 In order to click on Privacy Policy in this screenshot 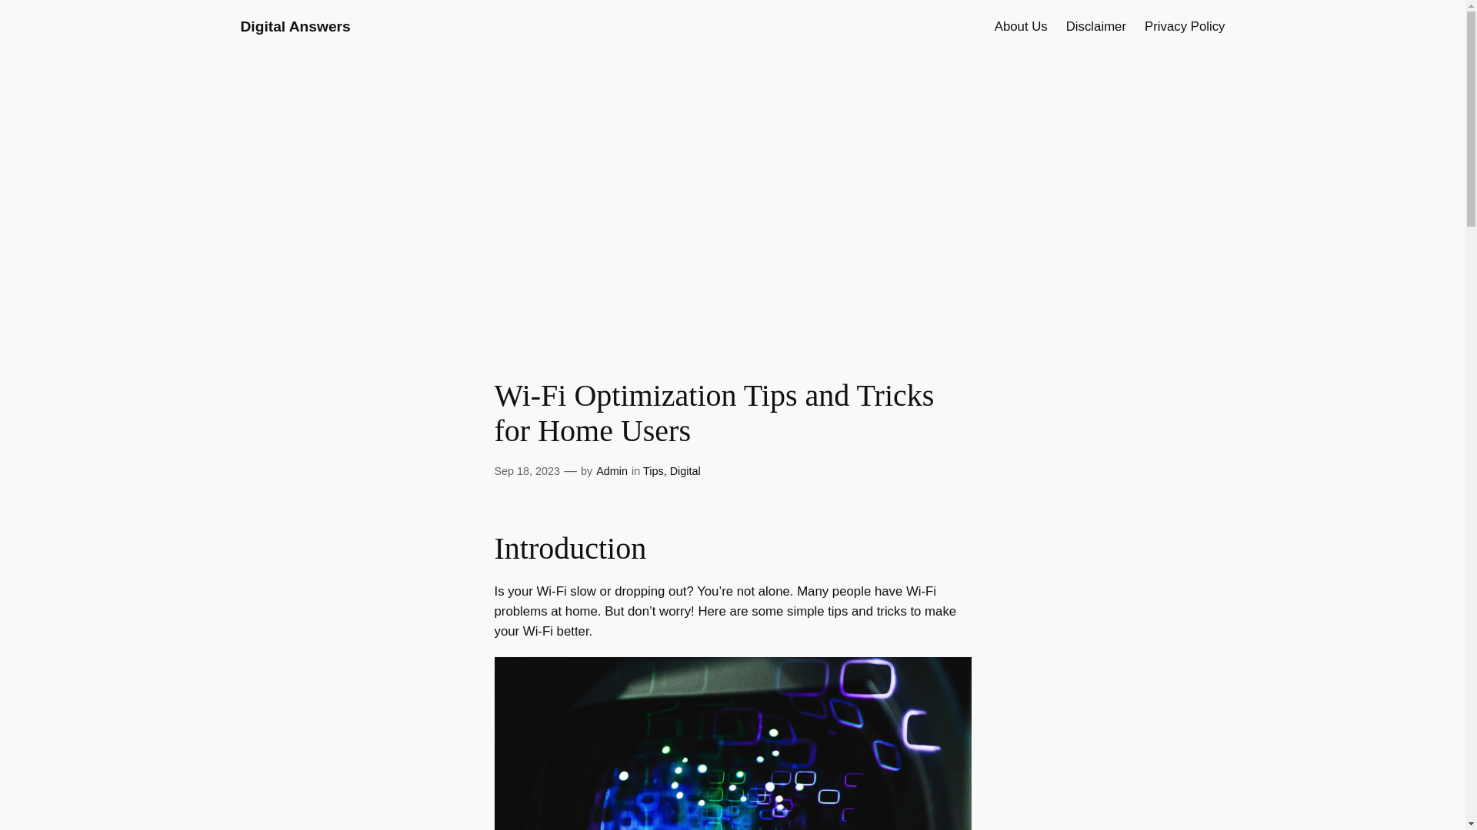, I will do `click(1185, 26)`.